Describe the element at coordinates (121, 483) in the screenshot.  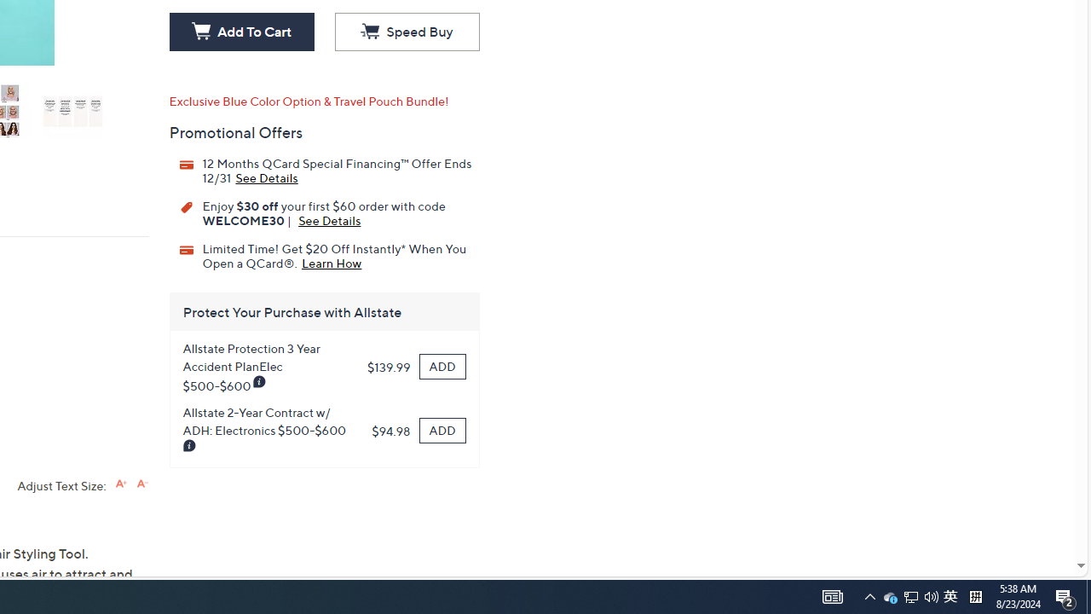
I see `Increase font size` at that location.